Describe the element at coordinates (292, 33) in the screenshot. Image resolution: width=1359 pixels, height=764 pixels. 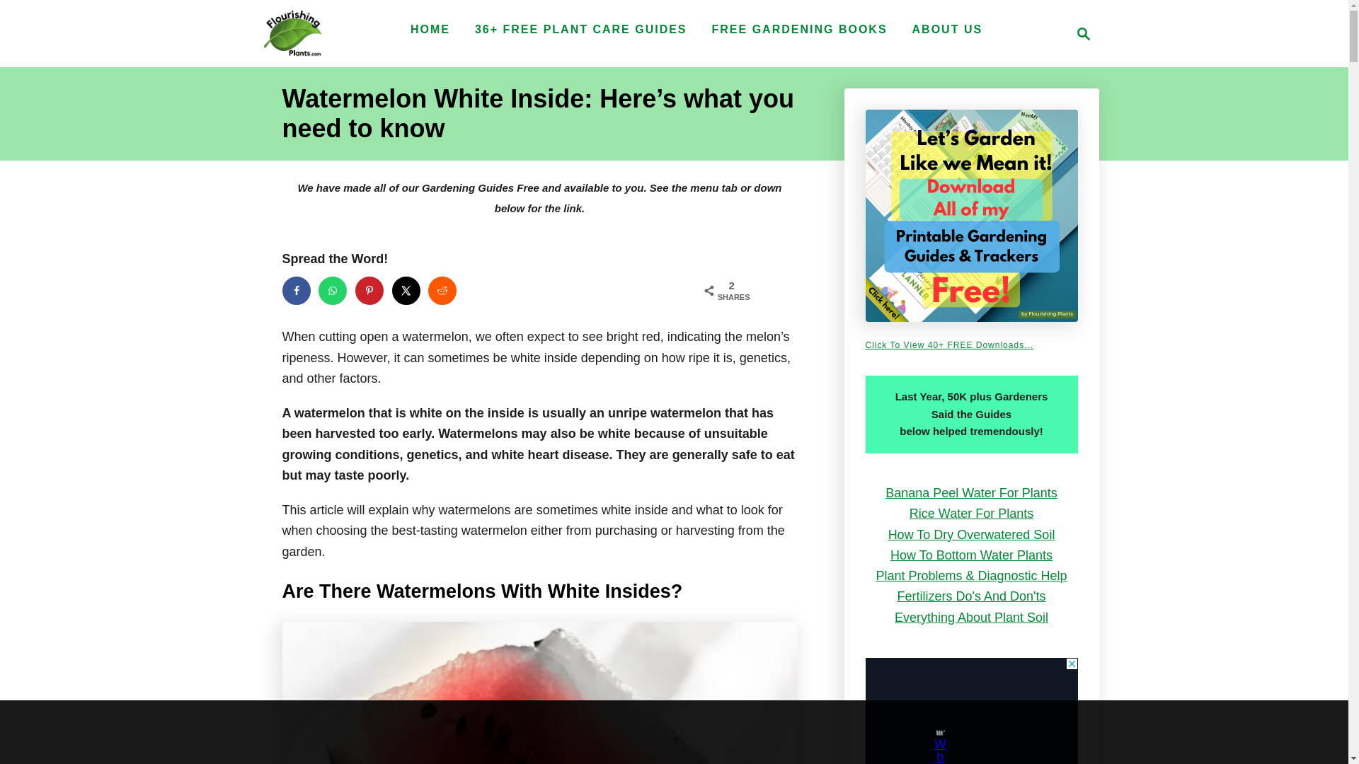
I see `Flourishing Plants` at that location.